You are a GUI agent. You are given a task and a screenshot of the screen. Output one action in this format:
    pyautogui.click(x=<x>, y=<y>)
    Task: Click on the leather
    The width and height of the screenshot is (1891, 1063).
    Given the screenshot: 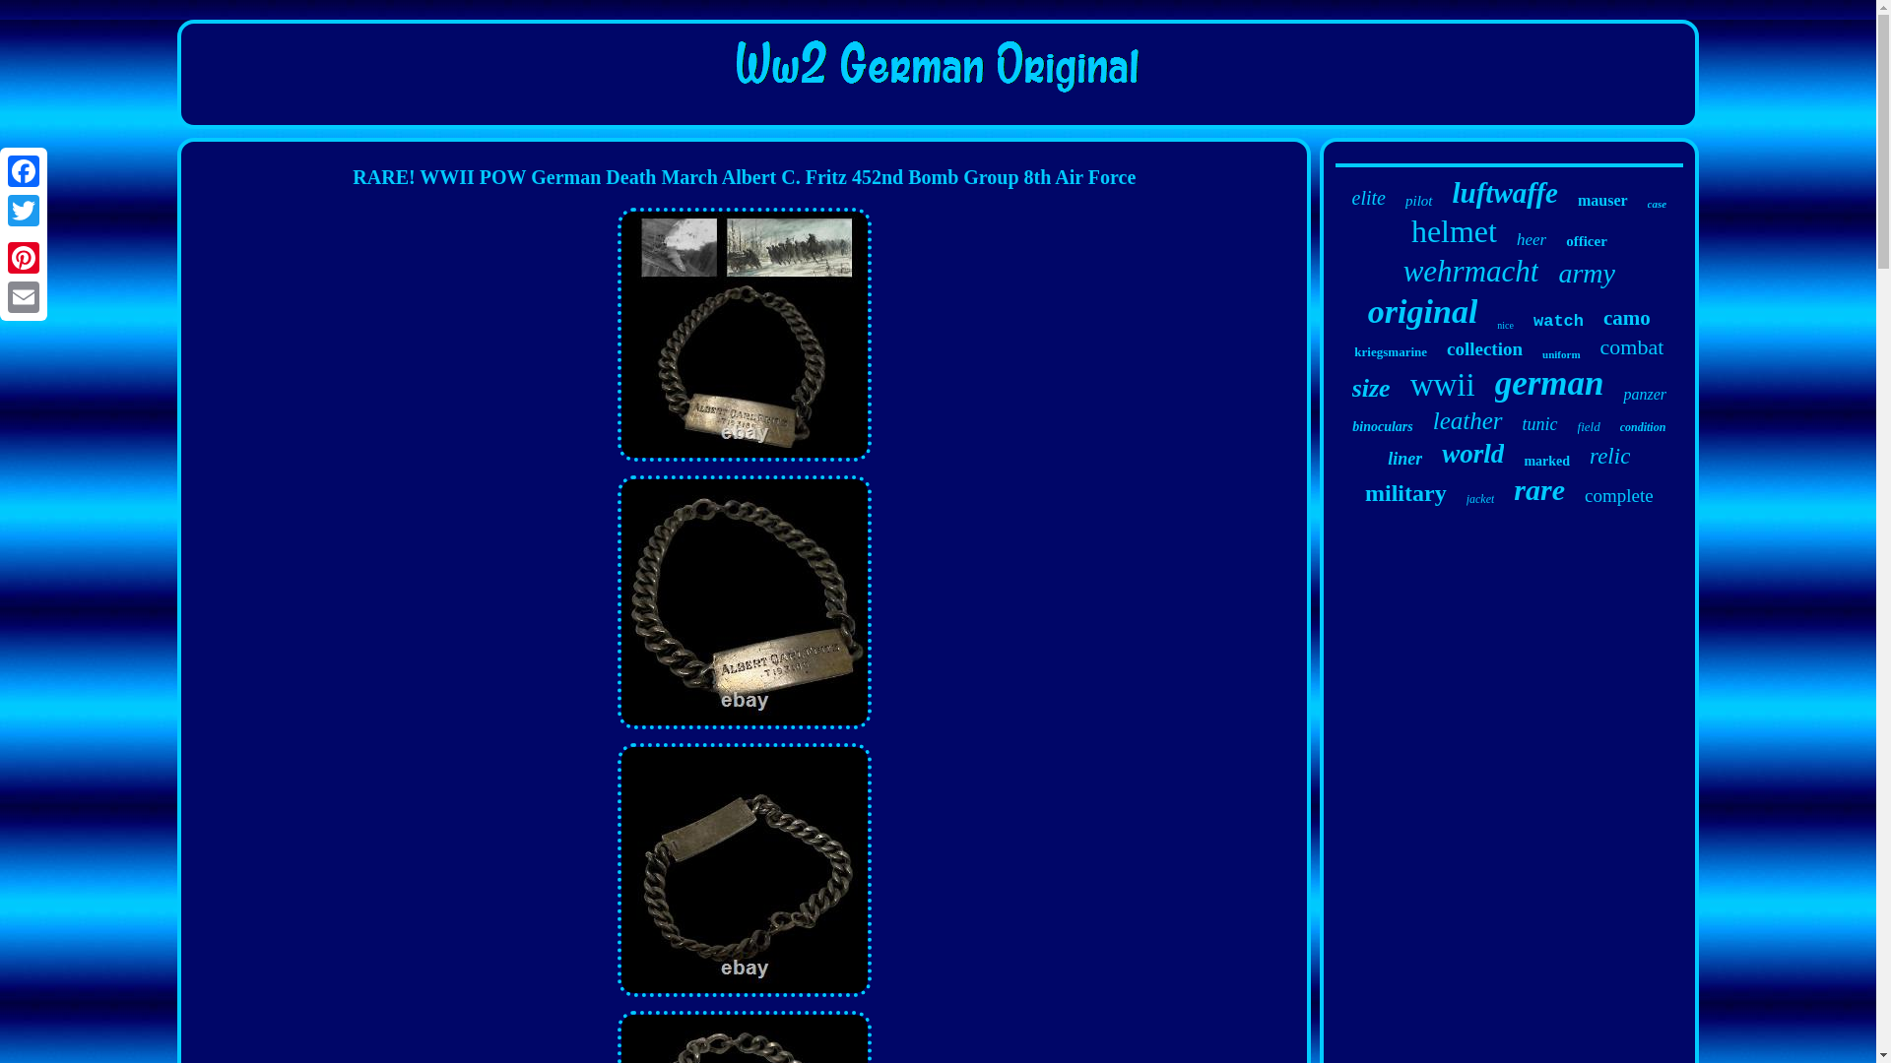 What is the action you would take?
    pyautogui.click(x=1467, y=420)
    